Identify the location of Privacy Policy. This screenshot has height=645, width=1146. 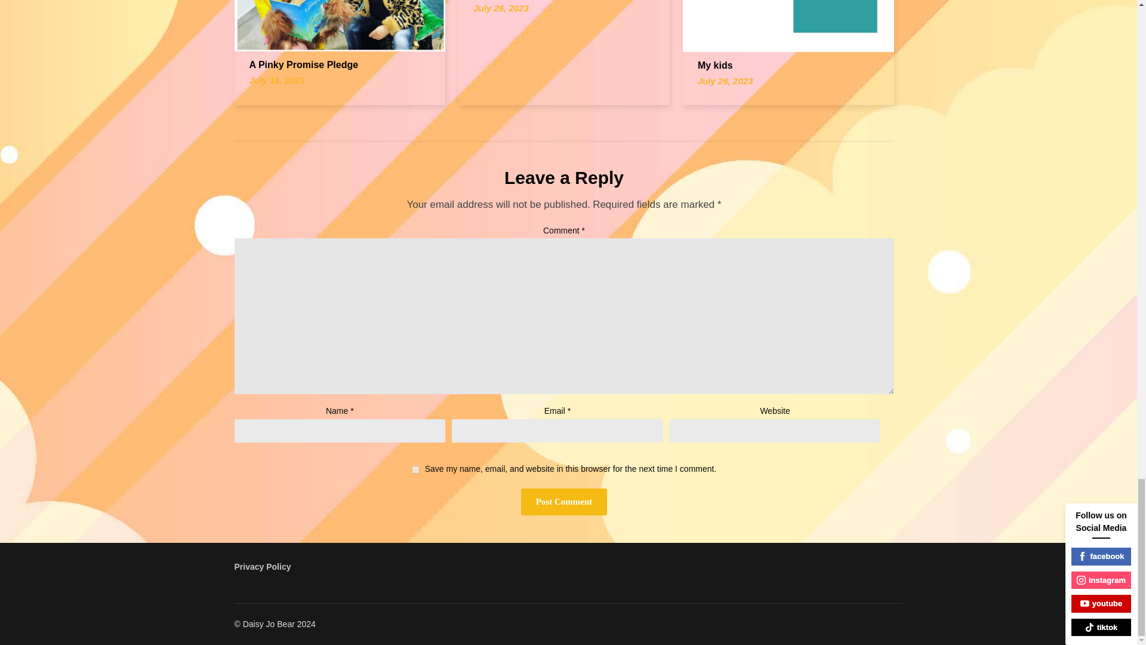
(262, 566).